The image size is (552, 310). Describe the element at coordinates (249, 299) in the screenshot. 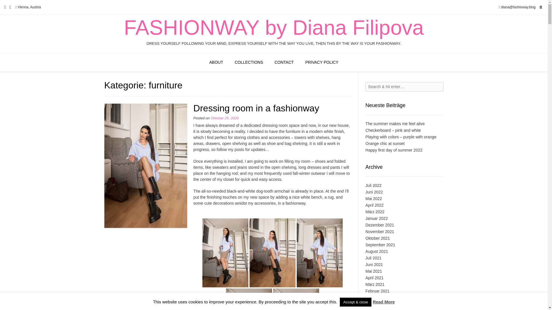

I see `CG7A1206` at that location.